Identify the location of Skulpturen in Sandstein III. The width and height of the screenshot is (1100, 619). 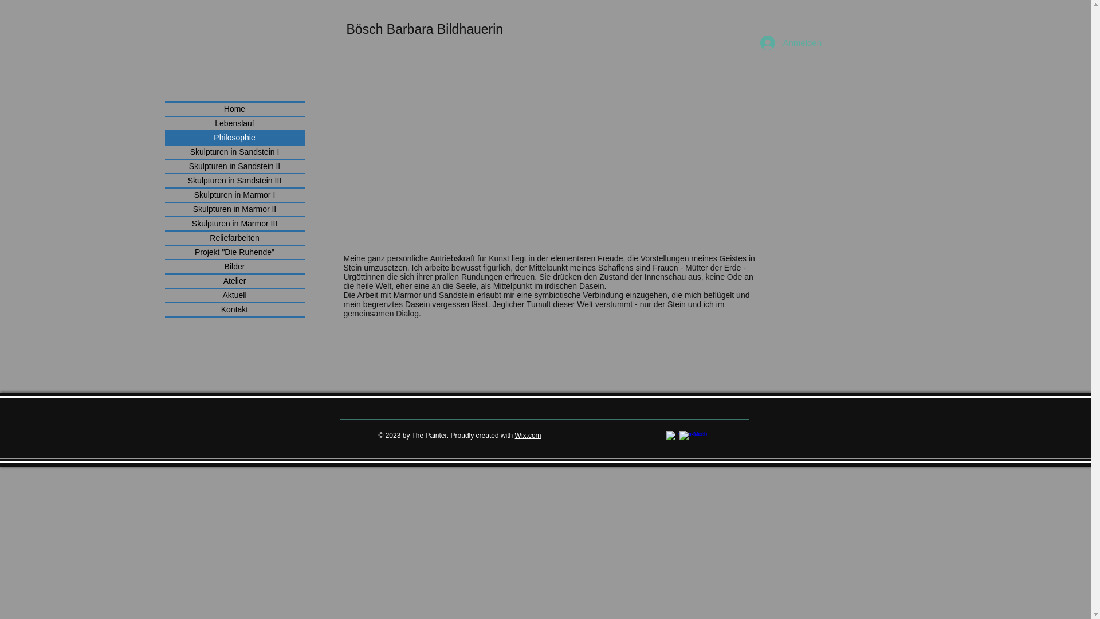
(235, 181).